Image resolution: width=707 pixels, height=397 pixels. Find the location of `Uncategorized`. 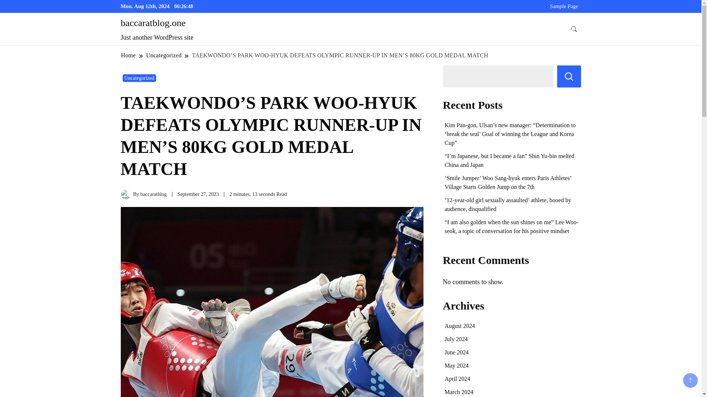

Uncategorized is located at coordinates (139, 78).